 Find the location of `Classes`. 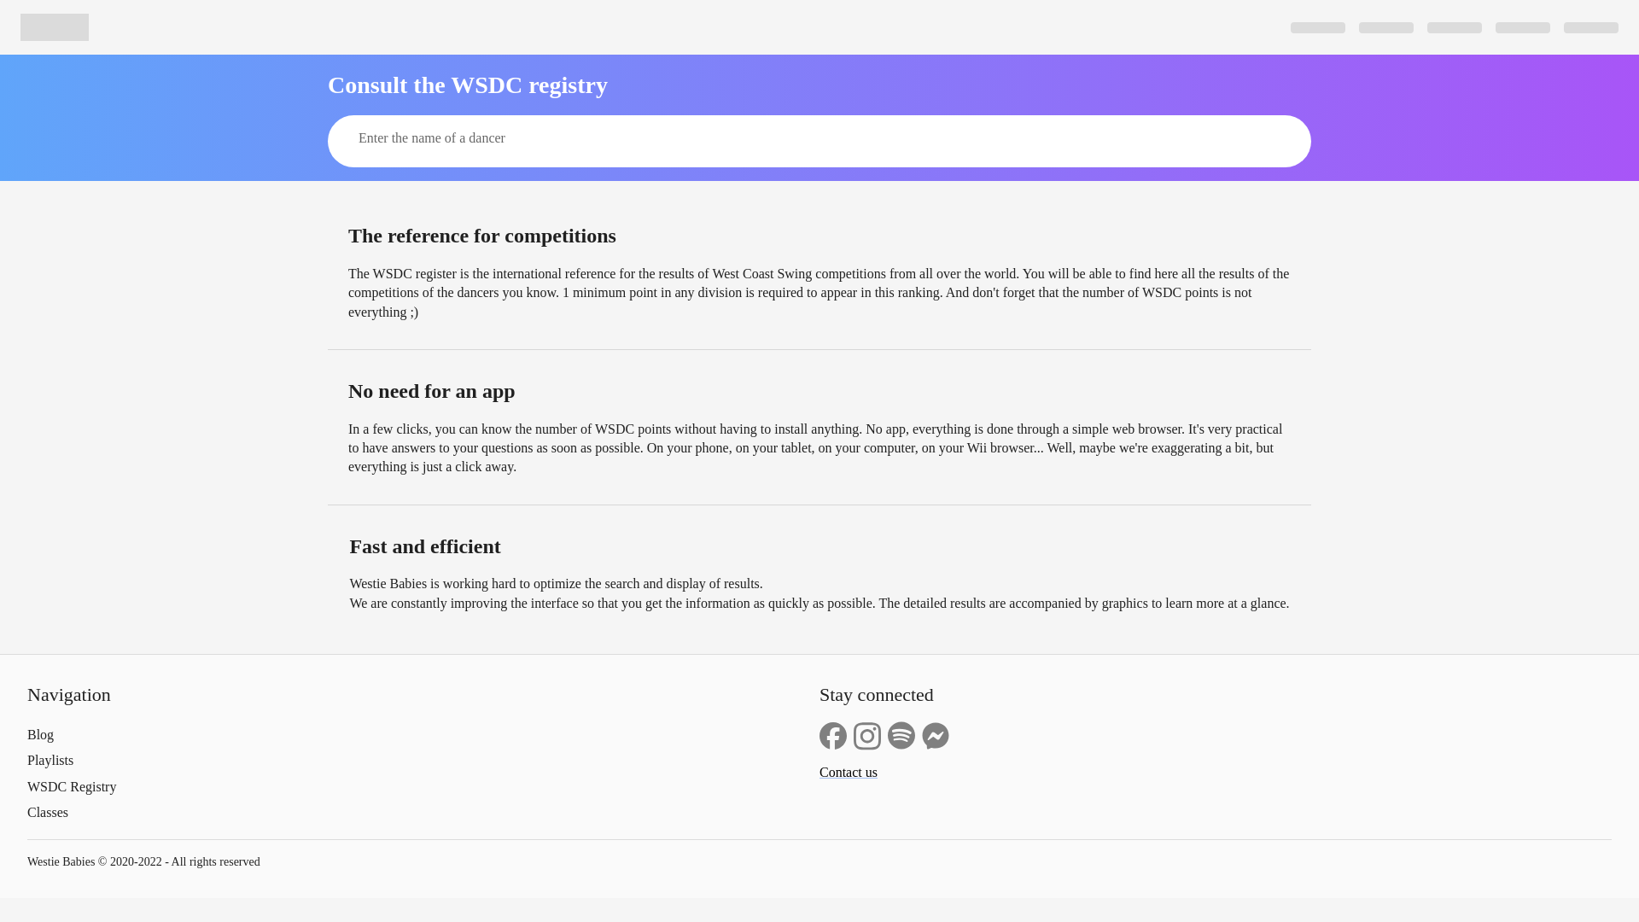

Classes is located at coordinates (423, 813).